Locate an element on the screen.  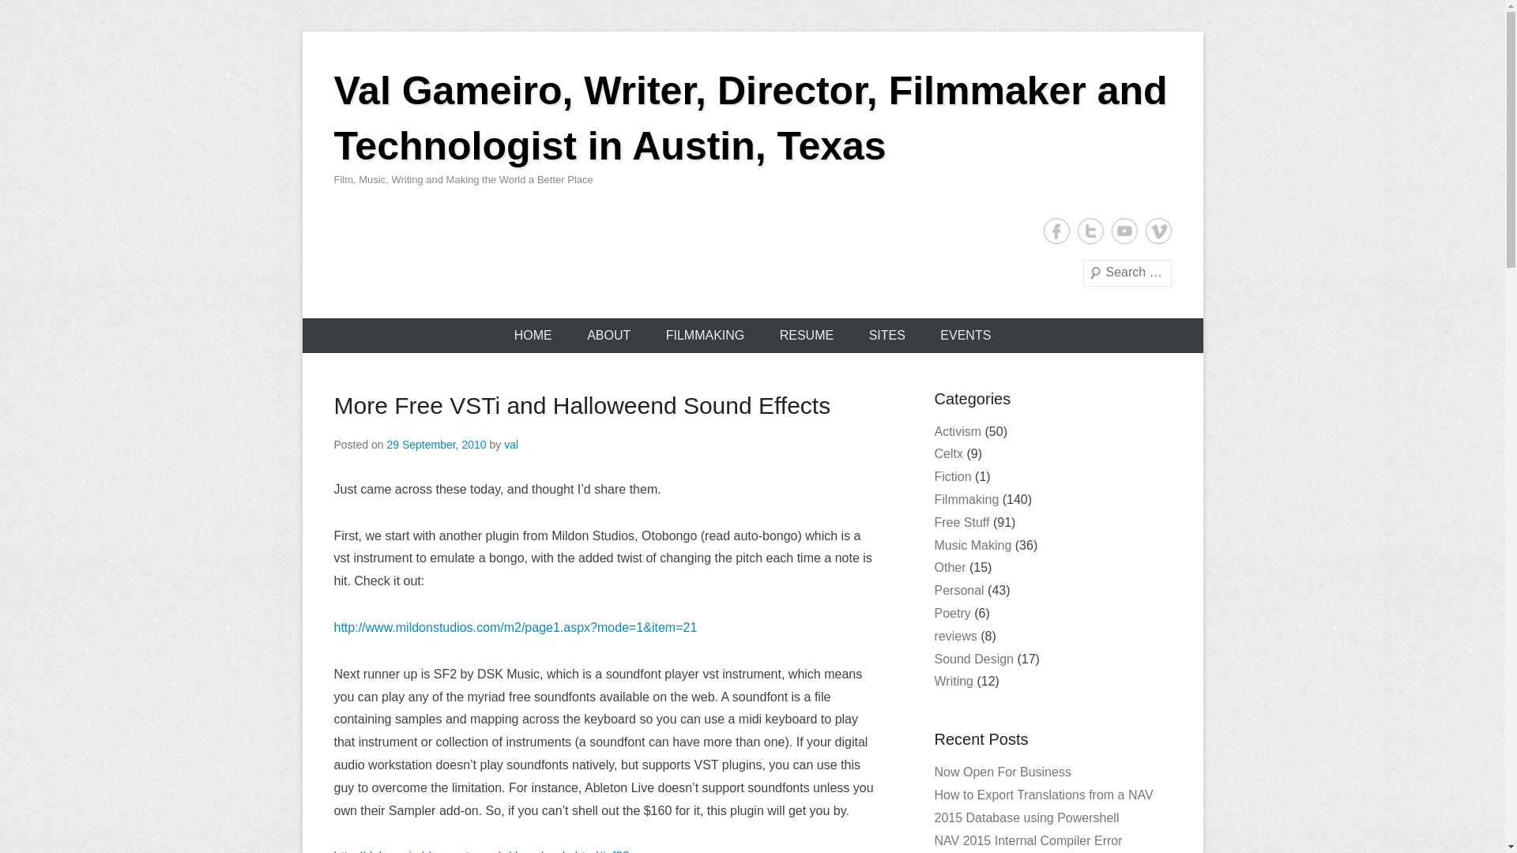
HOME is located at coordinates (533, 335).